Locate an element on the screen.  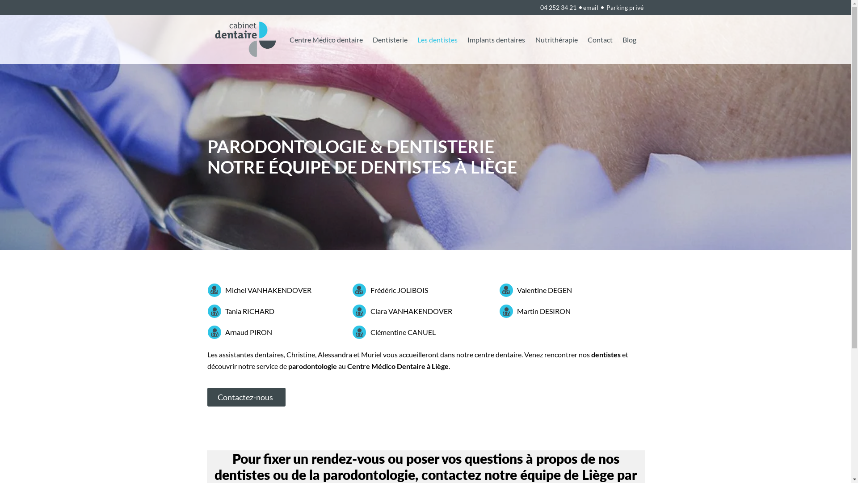
email is located at coordinates (592, 7).